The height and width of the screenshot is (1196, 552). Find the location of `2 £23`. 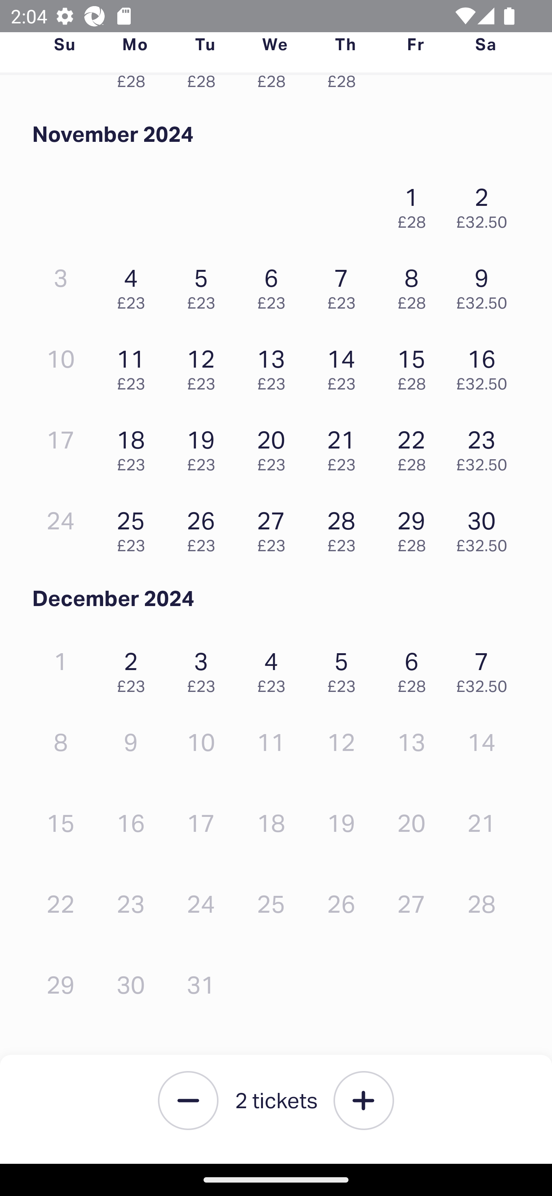

2 £23 is located at coordinates (135, 669).